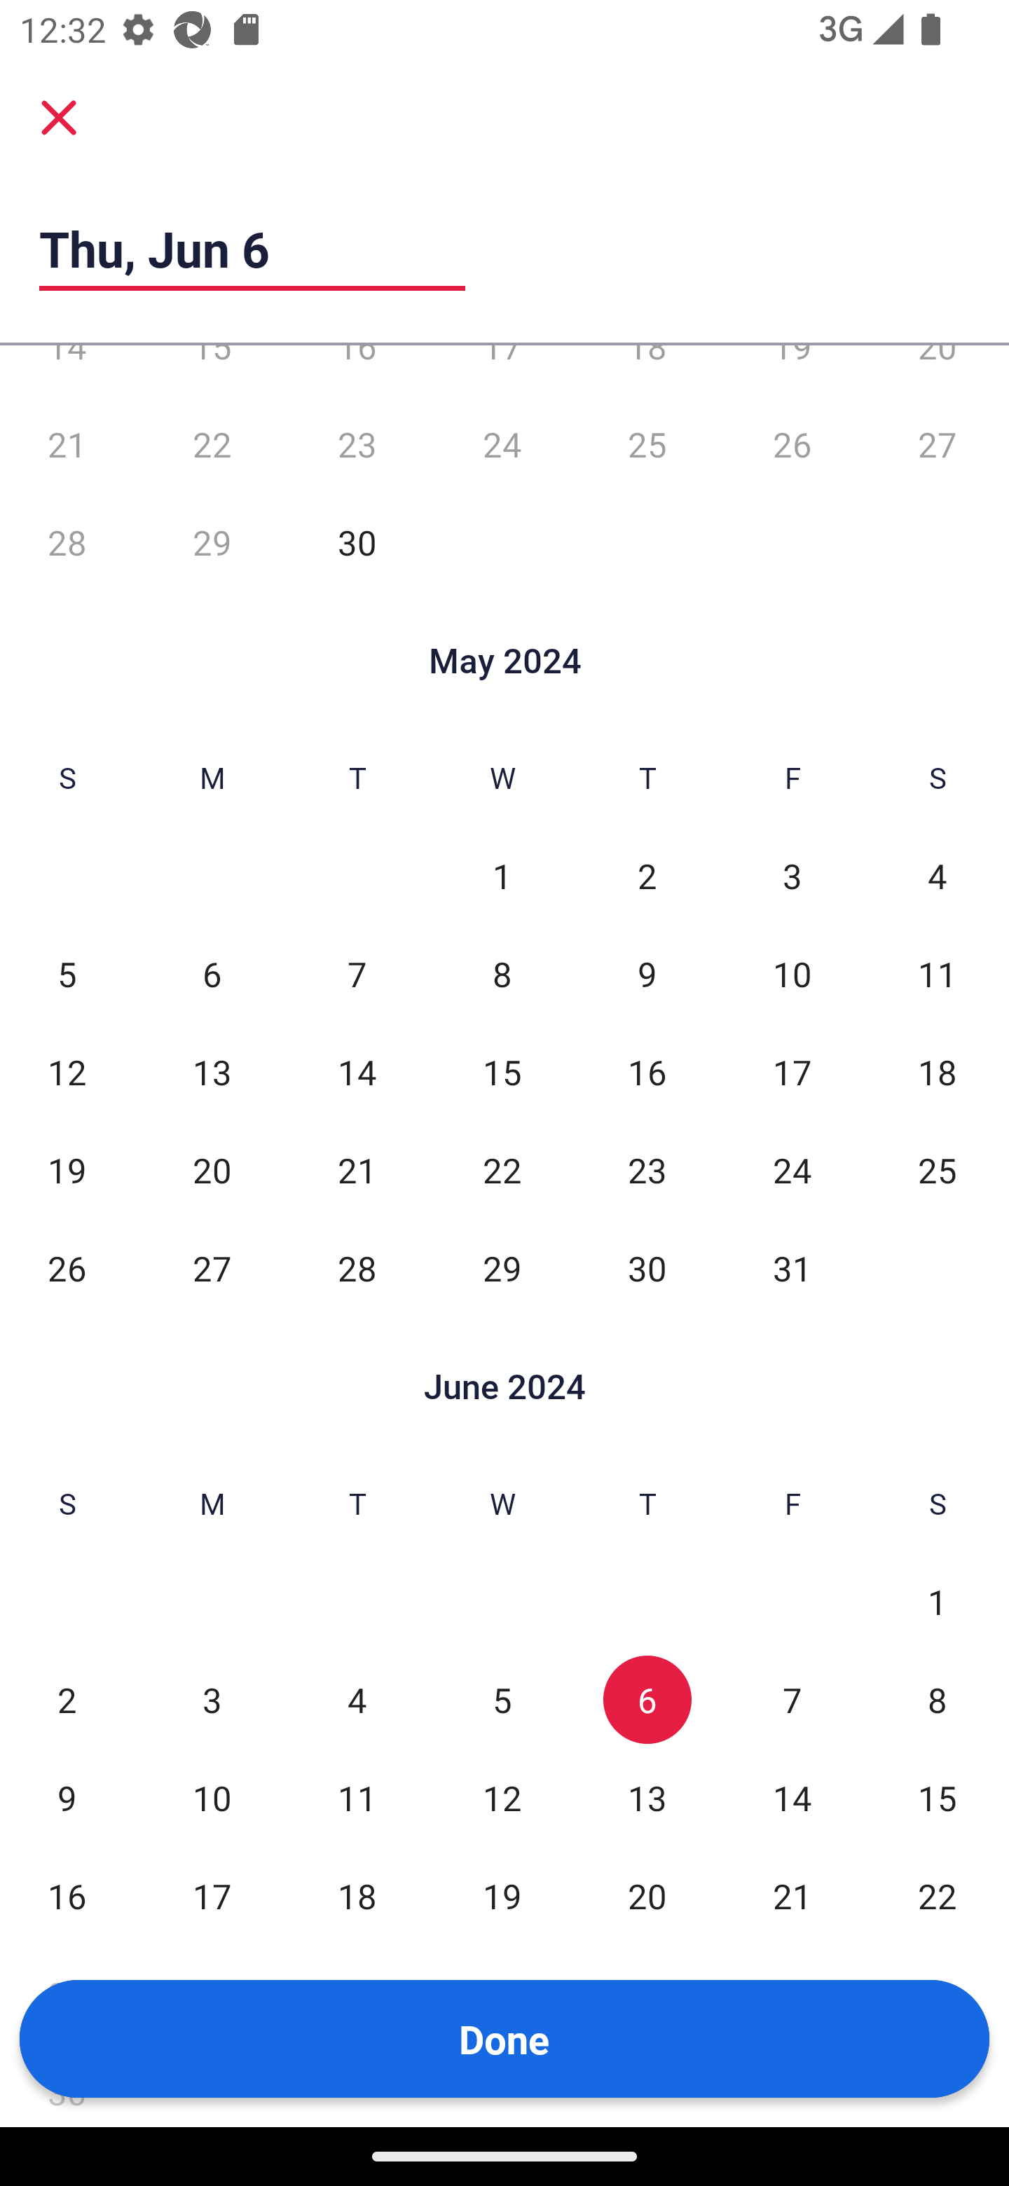 The height and width of the screenshot is (2186, 1009). What do you see at coordinates (67, 1798) in the screenshot?
I see `9 Sun, Jun 9, Not Selected` at bounding box center [67, 1798].